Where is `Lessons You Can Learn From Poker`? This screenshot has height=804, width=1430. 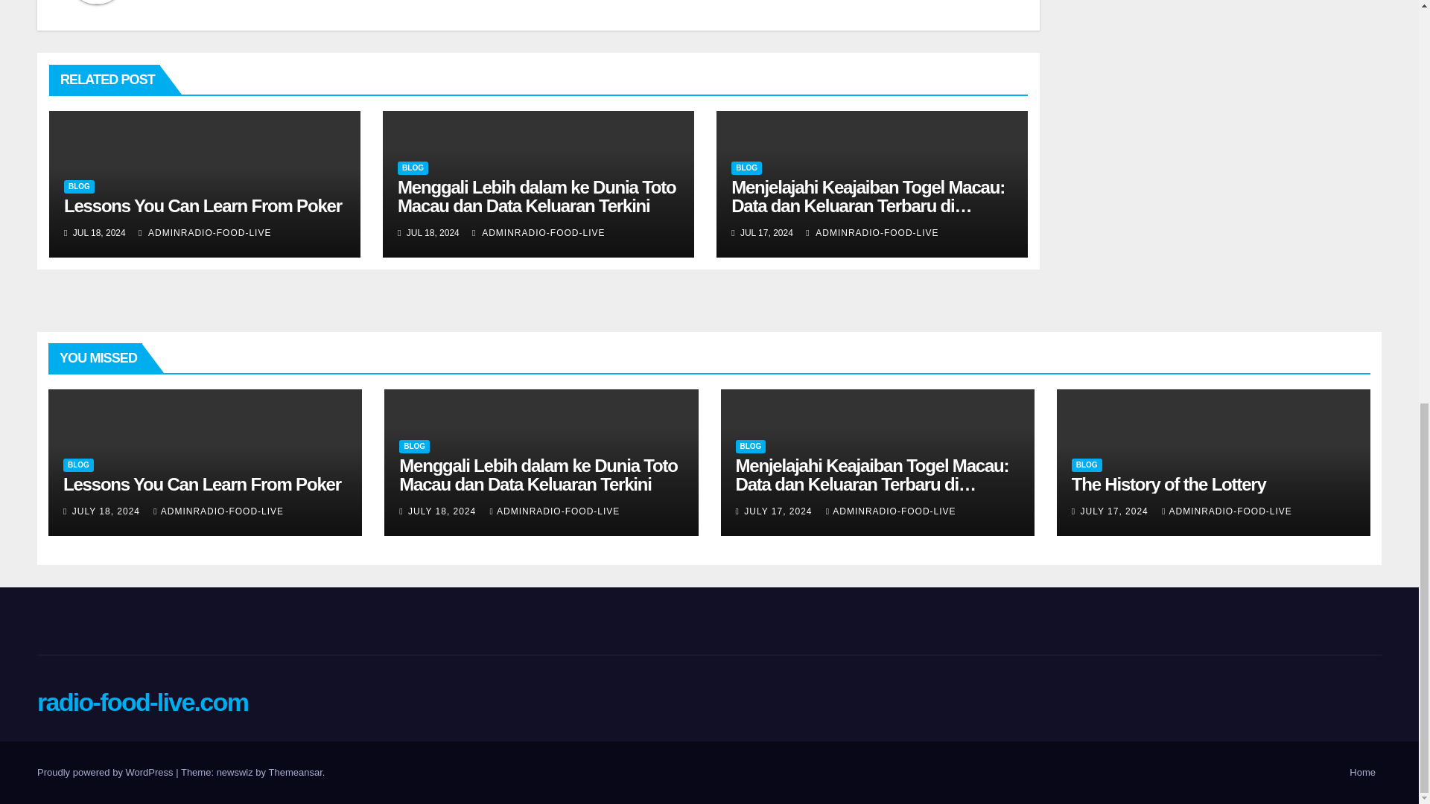
Lessons You Can Learn From Poker is located at coordinates (203, 205).